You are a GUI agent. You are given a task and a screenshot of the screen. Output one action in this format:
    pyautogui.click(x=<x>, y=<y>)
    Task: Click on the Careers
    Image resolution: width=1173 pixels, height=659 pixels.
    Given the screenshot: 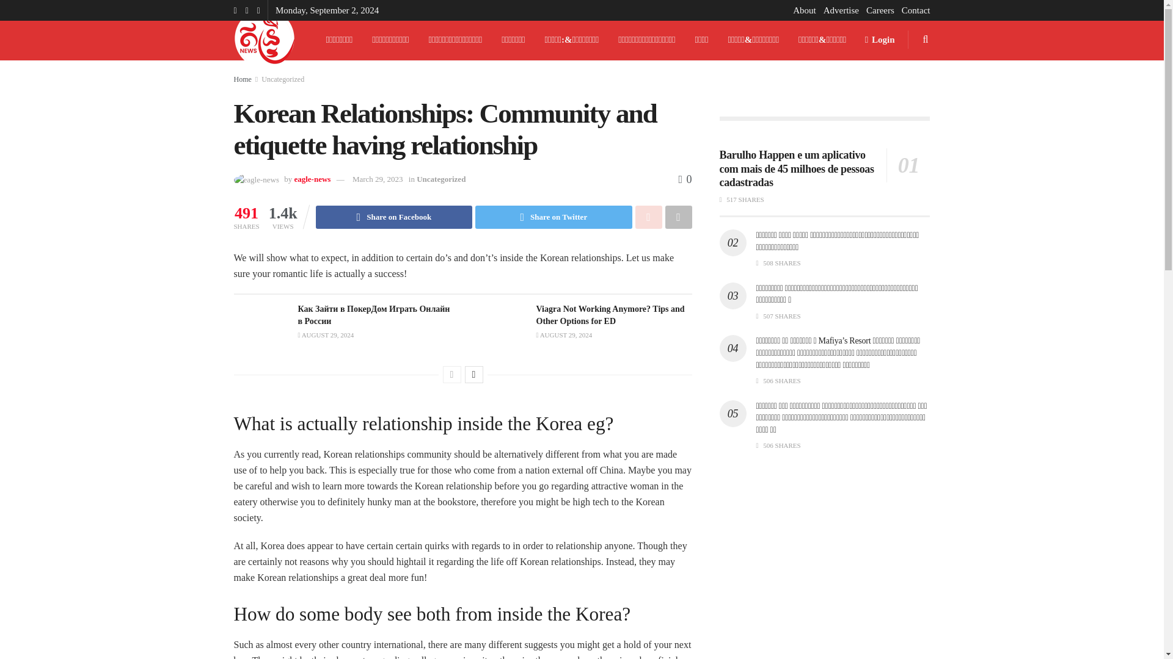 What is the action you would take?
    pyautogui.click(x=880, y=10)
    